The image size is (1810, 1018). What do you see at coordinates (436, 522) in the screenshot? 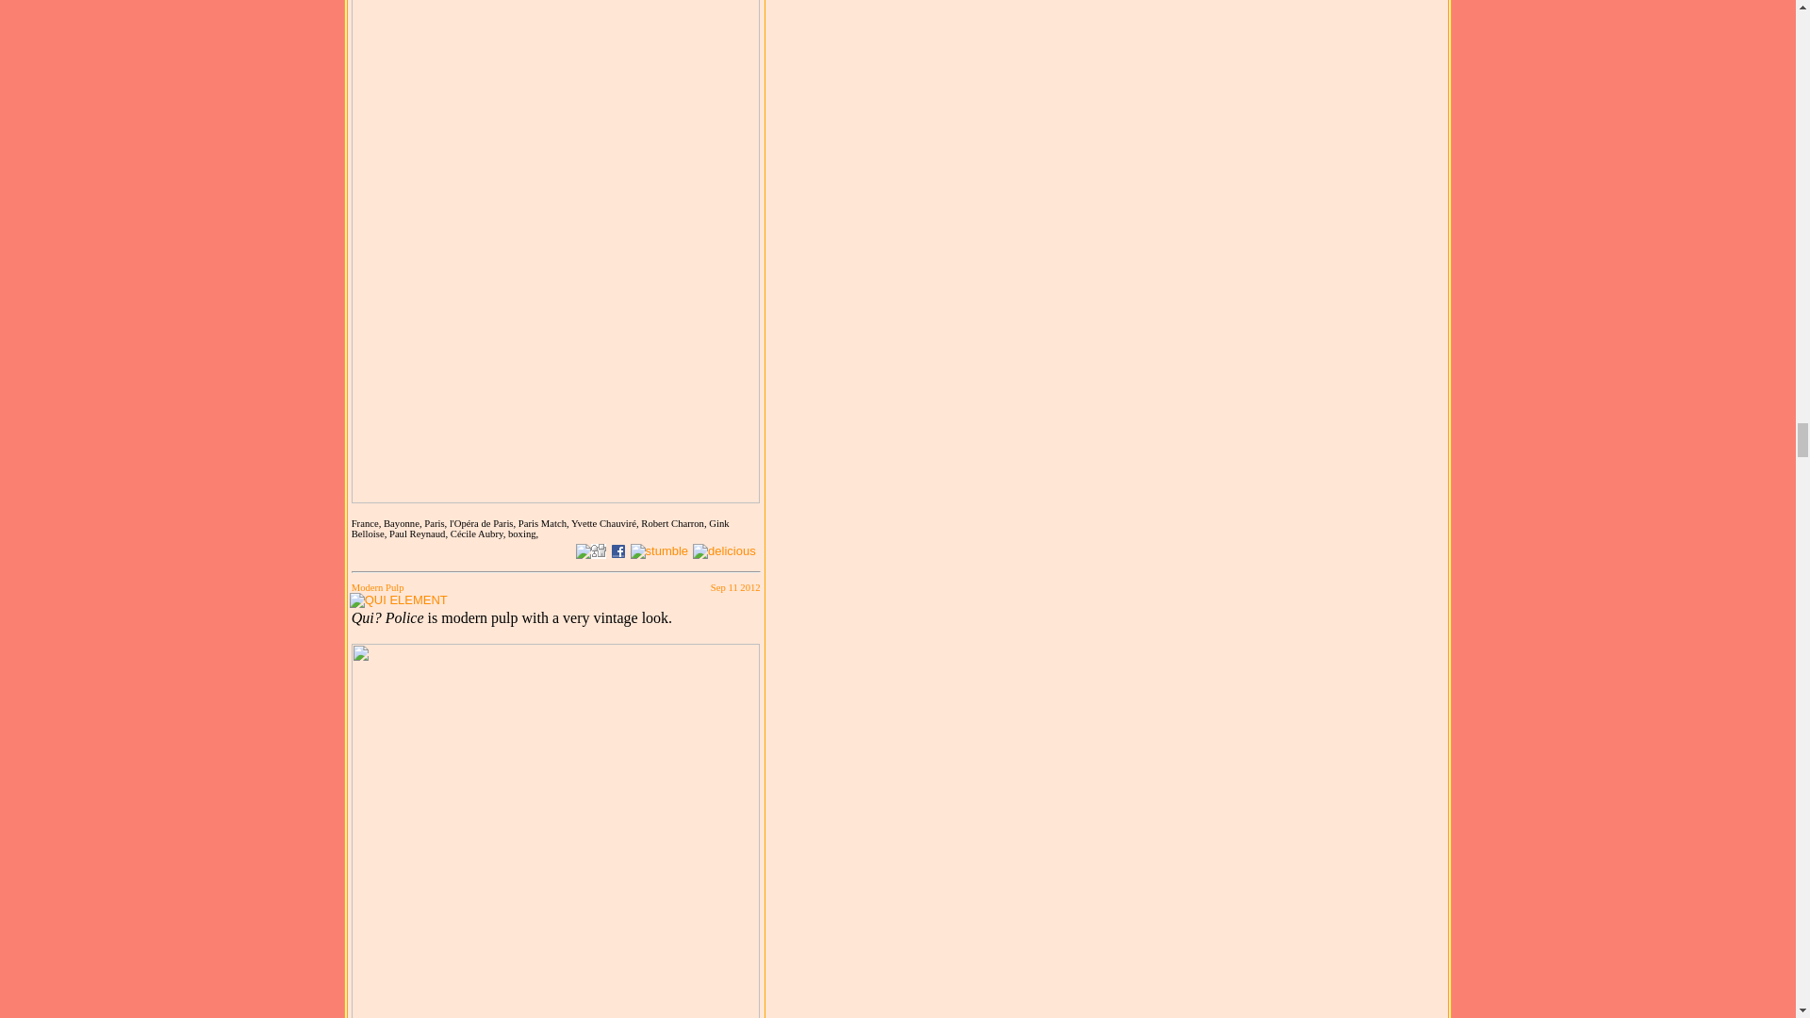
I see `Paris` at bounding box center [436, 522].